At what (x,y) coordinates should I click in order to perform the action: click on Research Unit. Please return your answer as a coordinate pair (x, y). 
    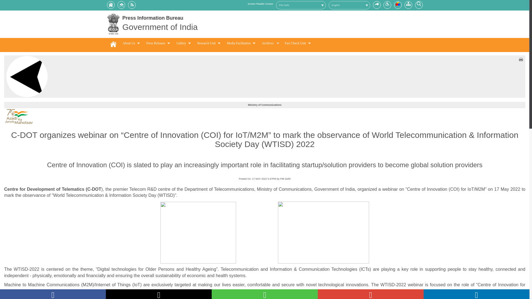
    Looking at the image, I should click on (209, 44).